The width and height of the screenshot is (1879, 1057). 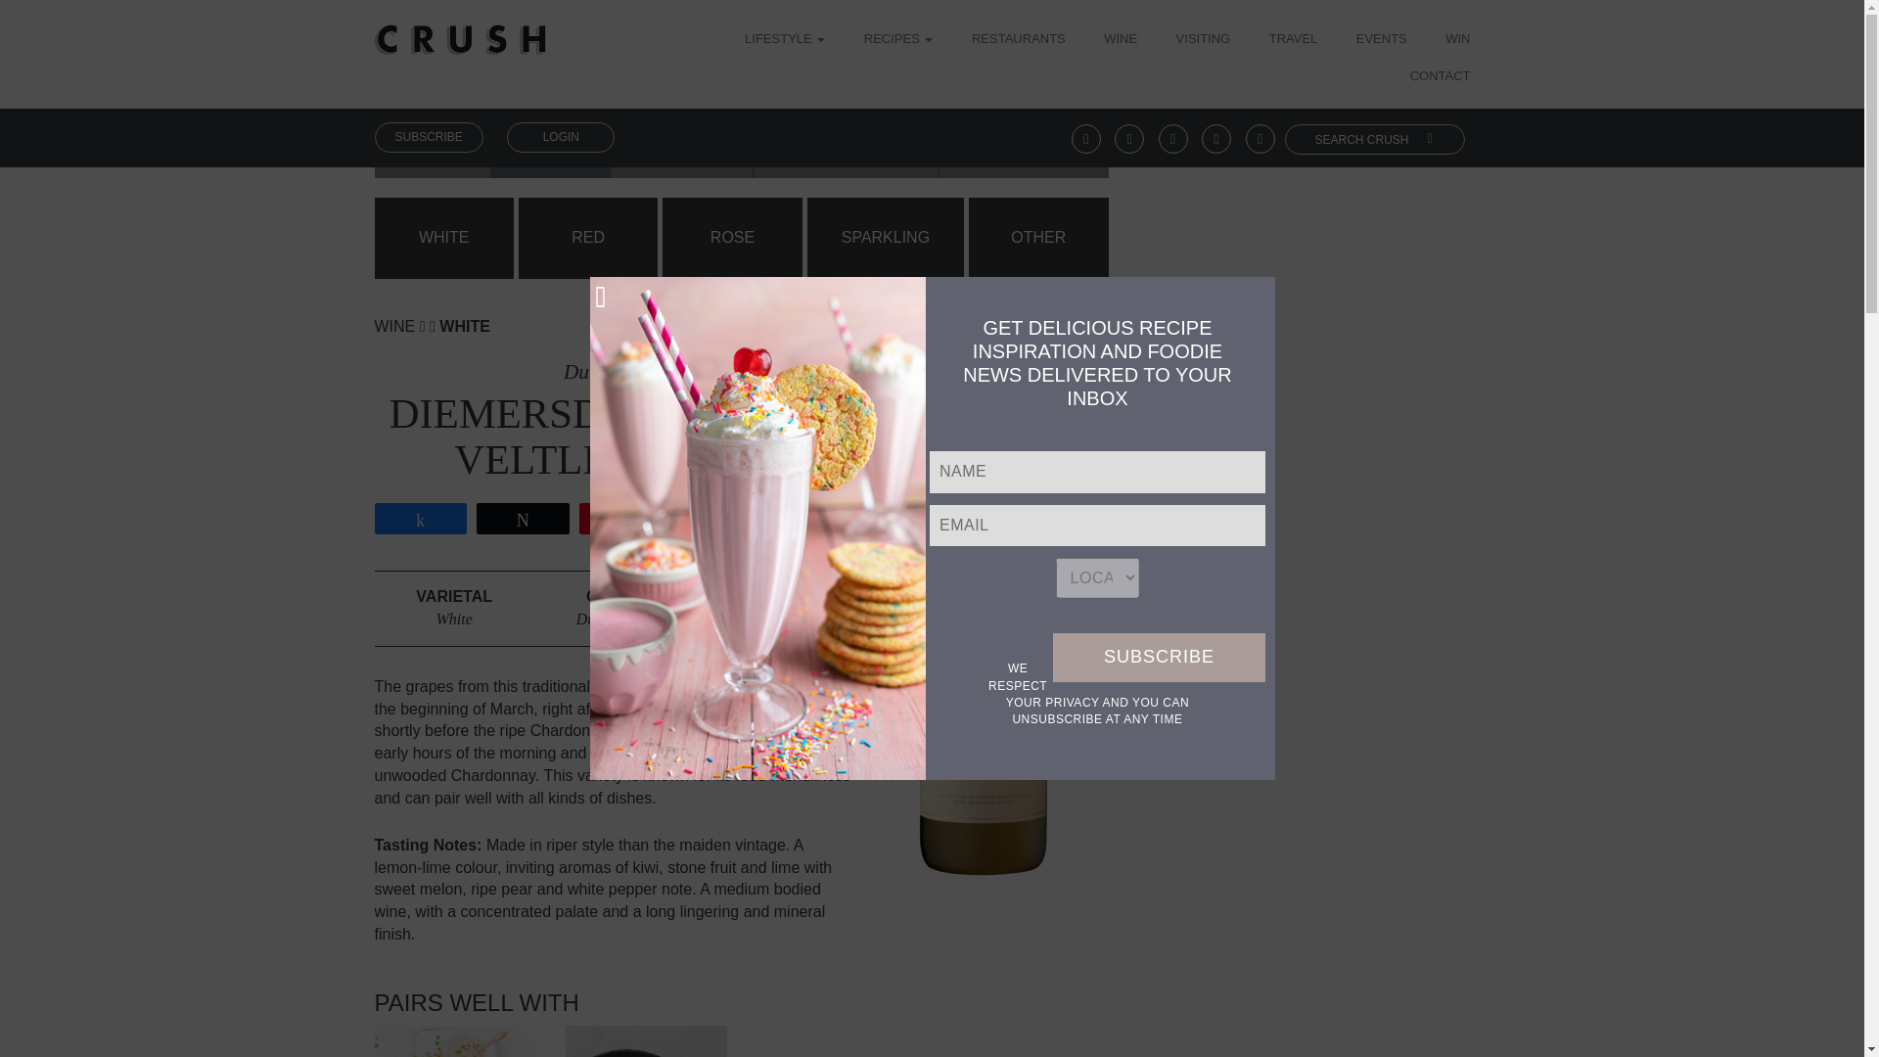 What do you see at coordinates (898, 40) in the screenshot?
I see `RECIPES` at bounding box center [898, 40].